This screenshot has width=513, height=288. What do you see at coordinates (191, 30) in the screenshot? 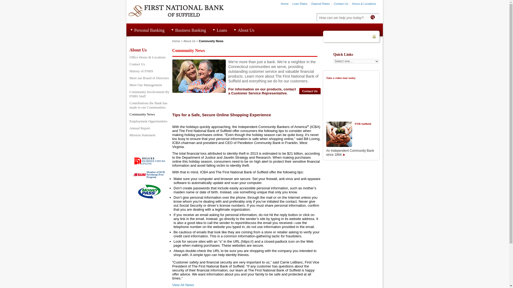
I see `Business Banking` at bounding box center [191, 30].